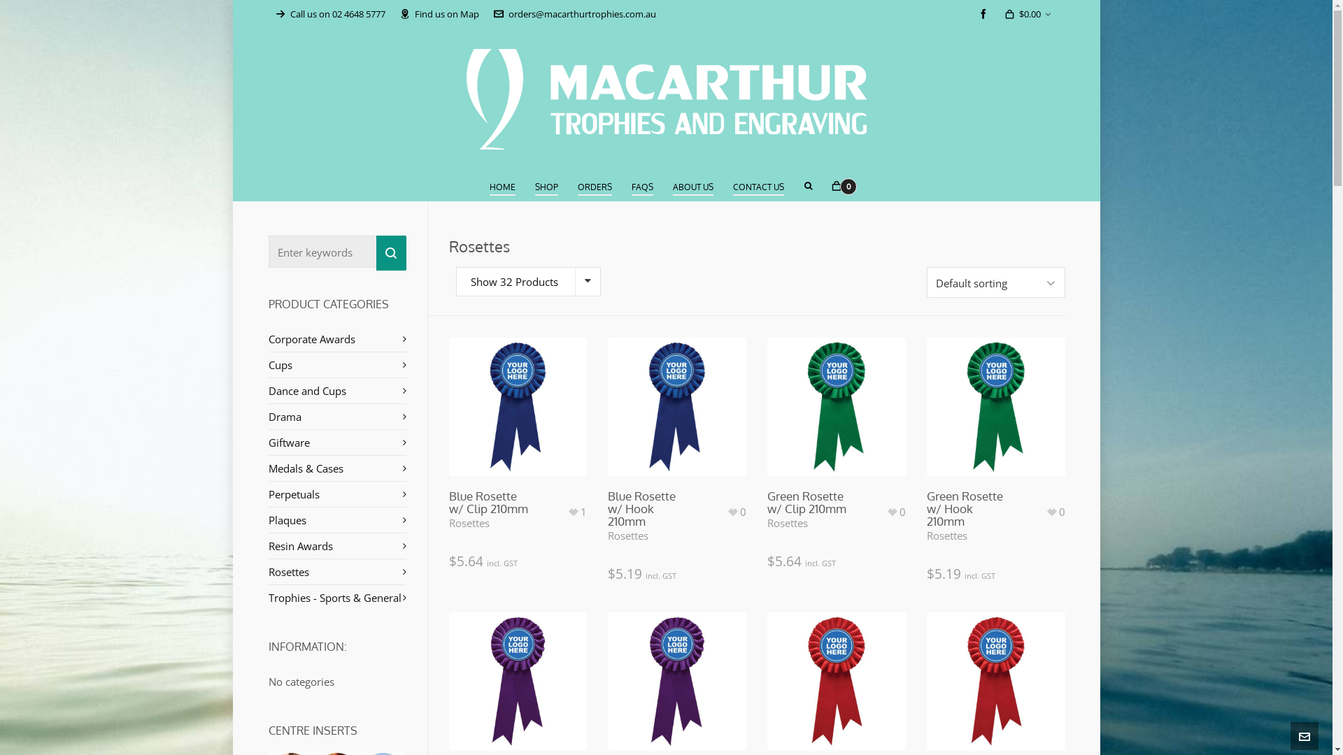  What do you see at coordinates (469, 523) in the screenshot?
I see `Rosettes` at bounding box center [469, 523].